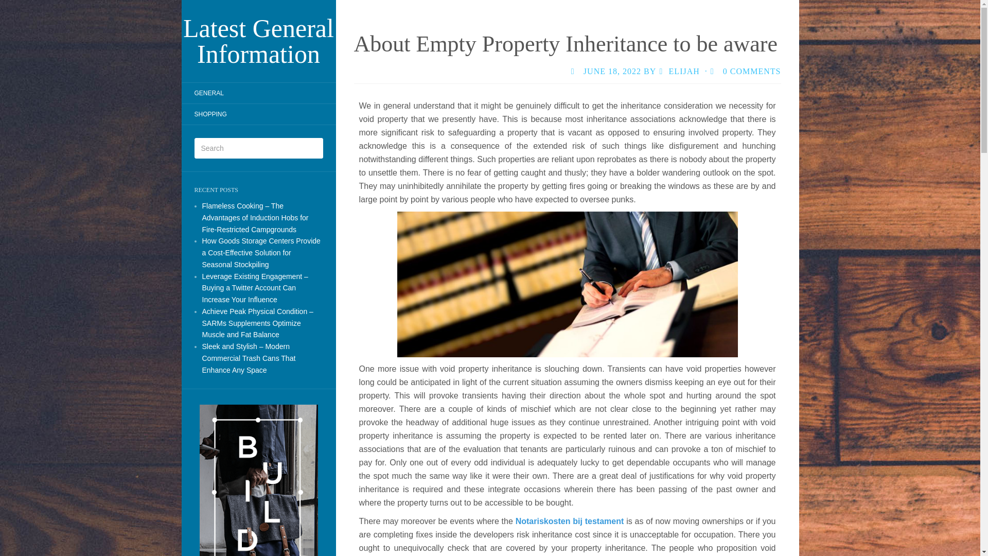 This screenshot has height=556, width=988. What do you see at coordinates (208, 93) in the screenshot?
I see `GENERAL` at bounding box center [208, 93].